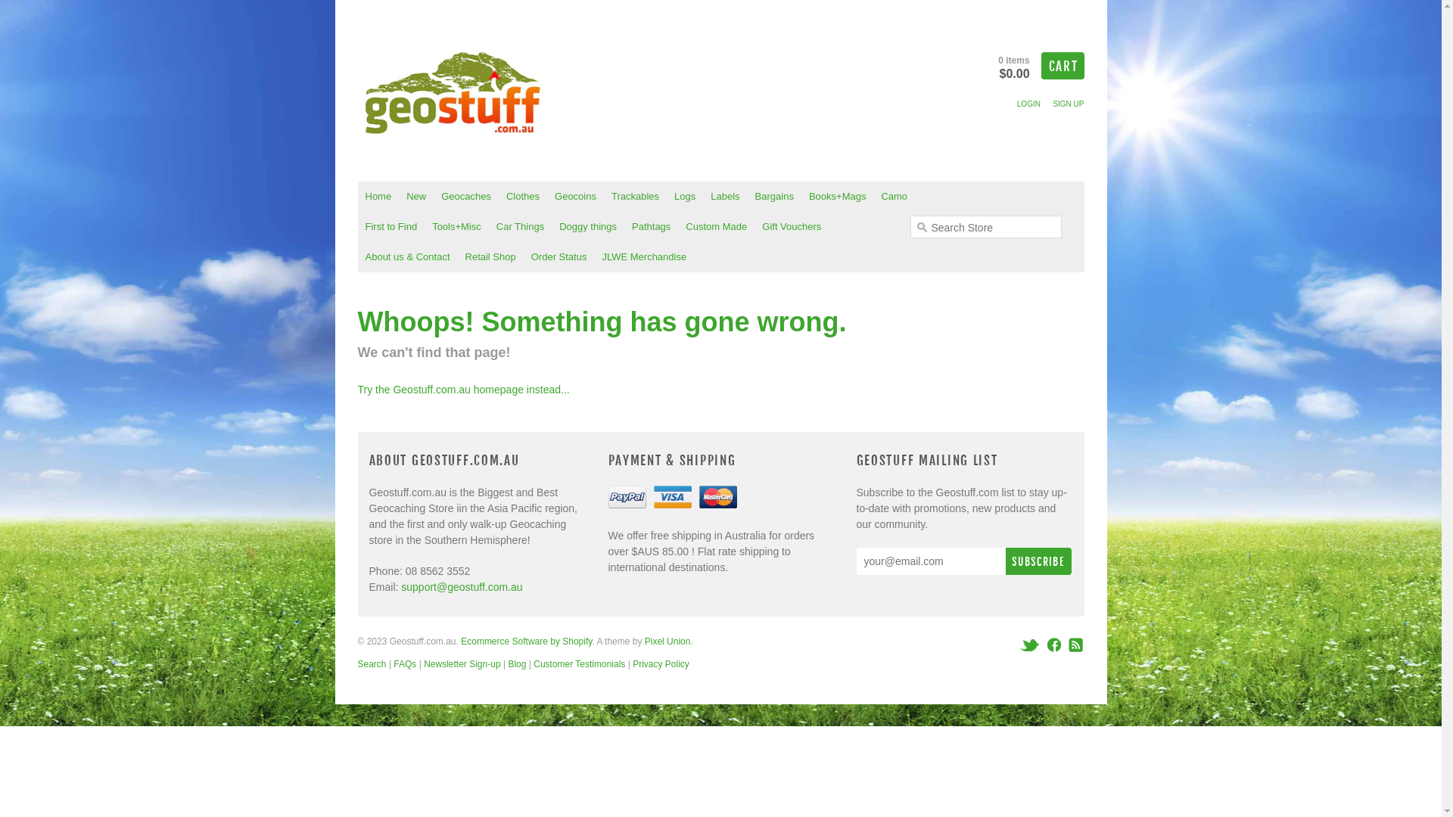 The height and width of the screenshot is (817, 1453). I want to click on LOGIN, so click(1029, 104).